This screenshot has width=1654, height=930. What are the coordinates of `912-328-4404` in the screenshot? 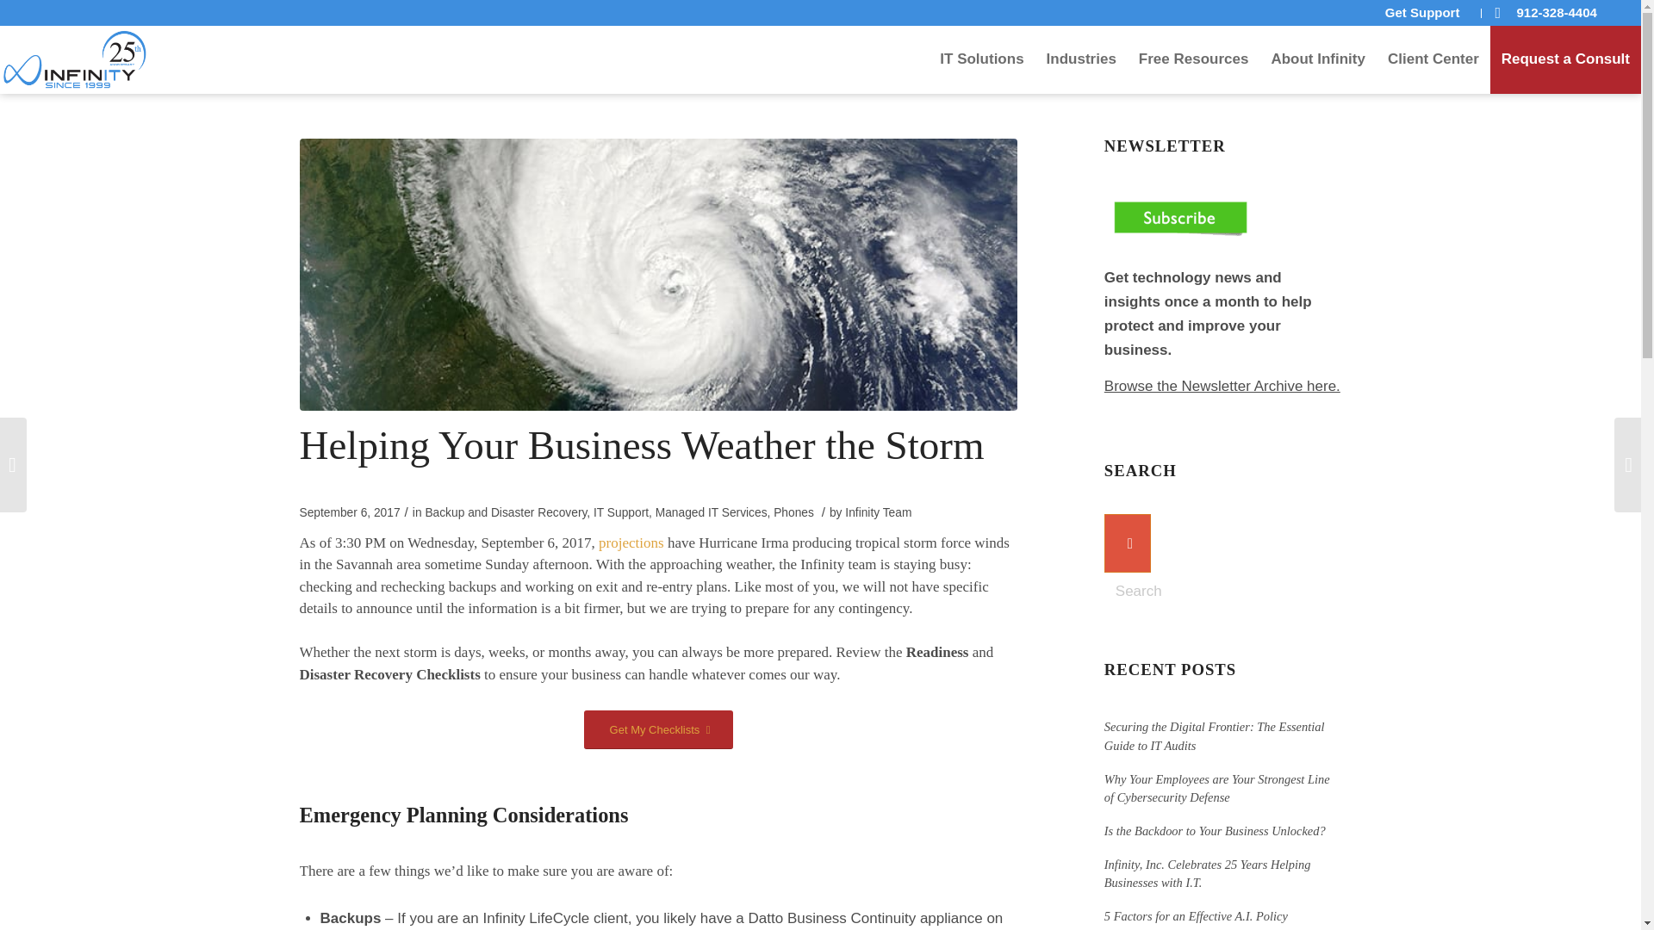 It's located at (1556, 13).